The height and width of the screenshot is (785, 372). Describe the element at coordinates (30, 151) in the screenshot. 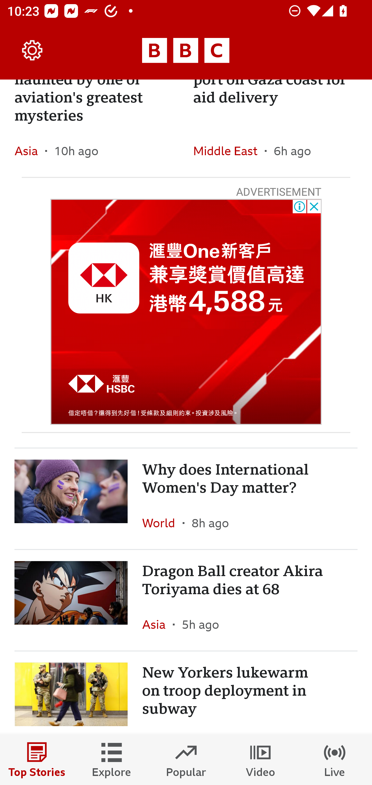

I see `Asia In the section Asia` at that location.